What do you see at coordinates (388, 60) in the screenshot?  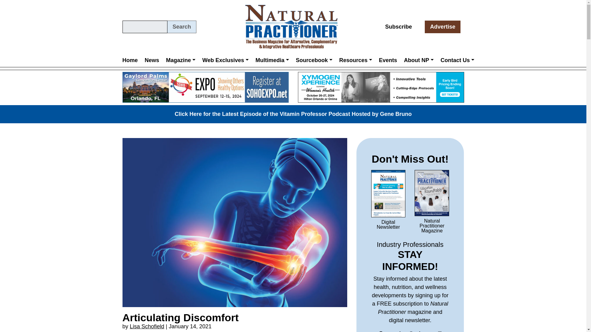 I see `Events` at bounding box center [388, 60].